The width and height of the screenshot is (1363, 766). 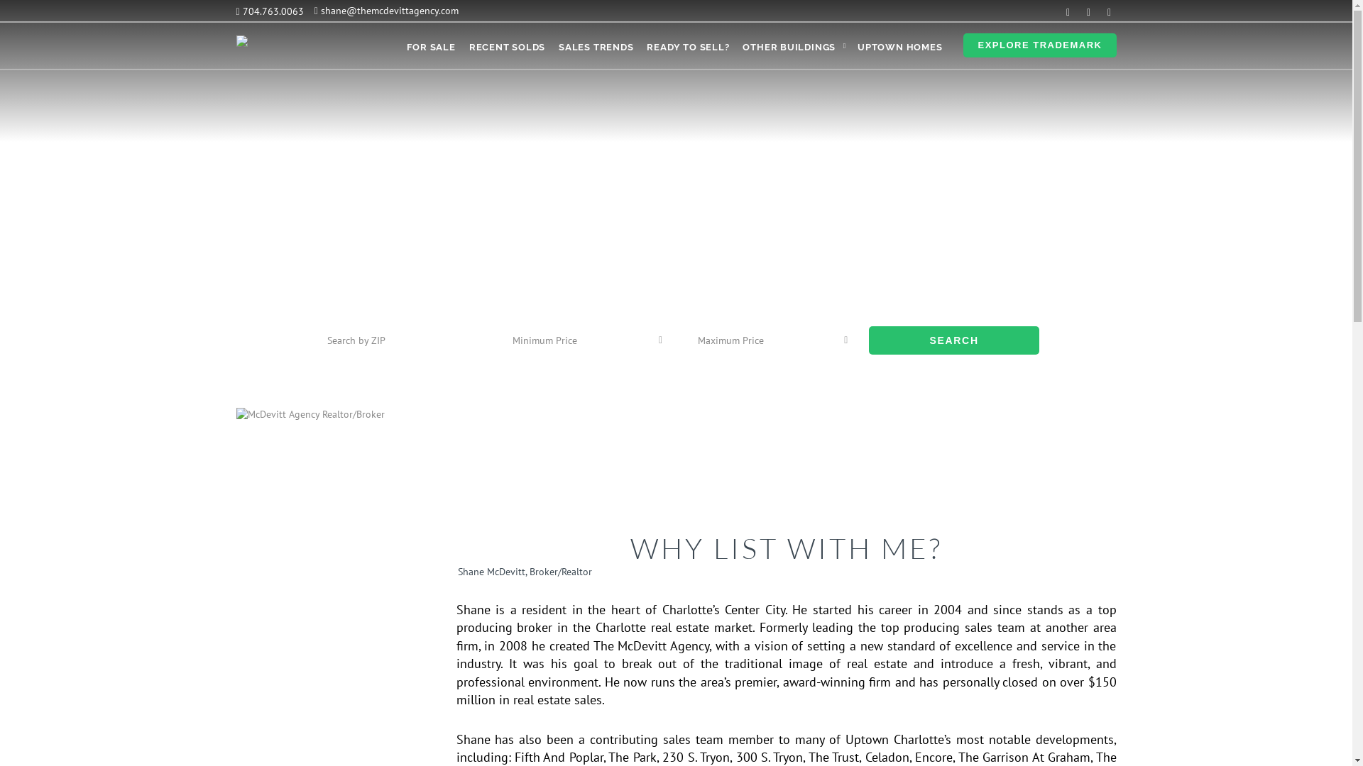 What do you see at coordinates (1068, 11) in the screenshot?
I see `
          
            
          
          ` at bounding box center [1068, 11].